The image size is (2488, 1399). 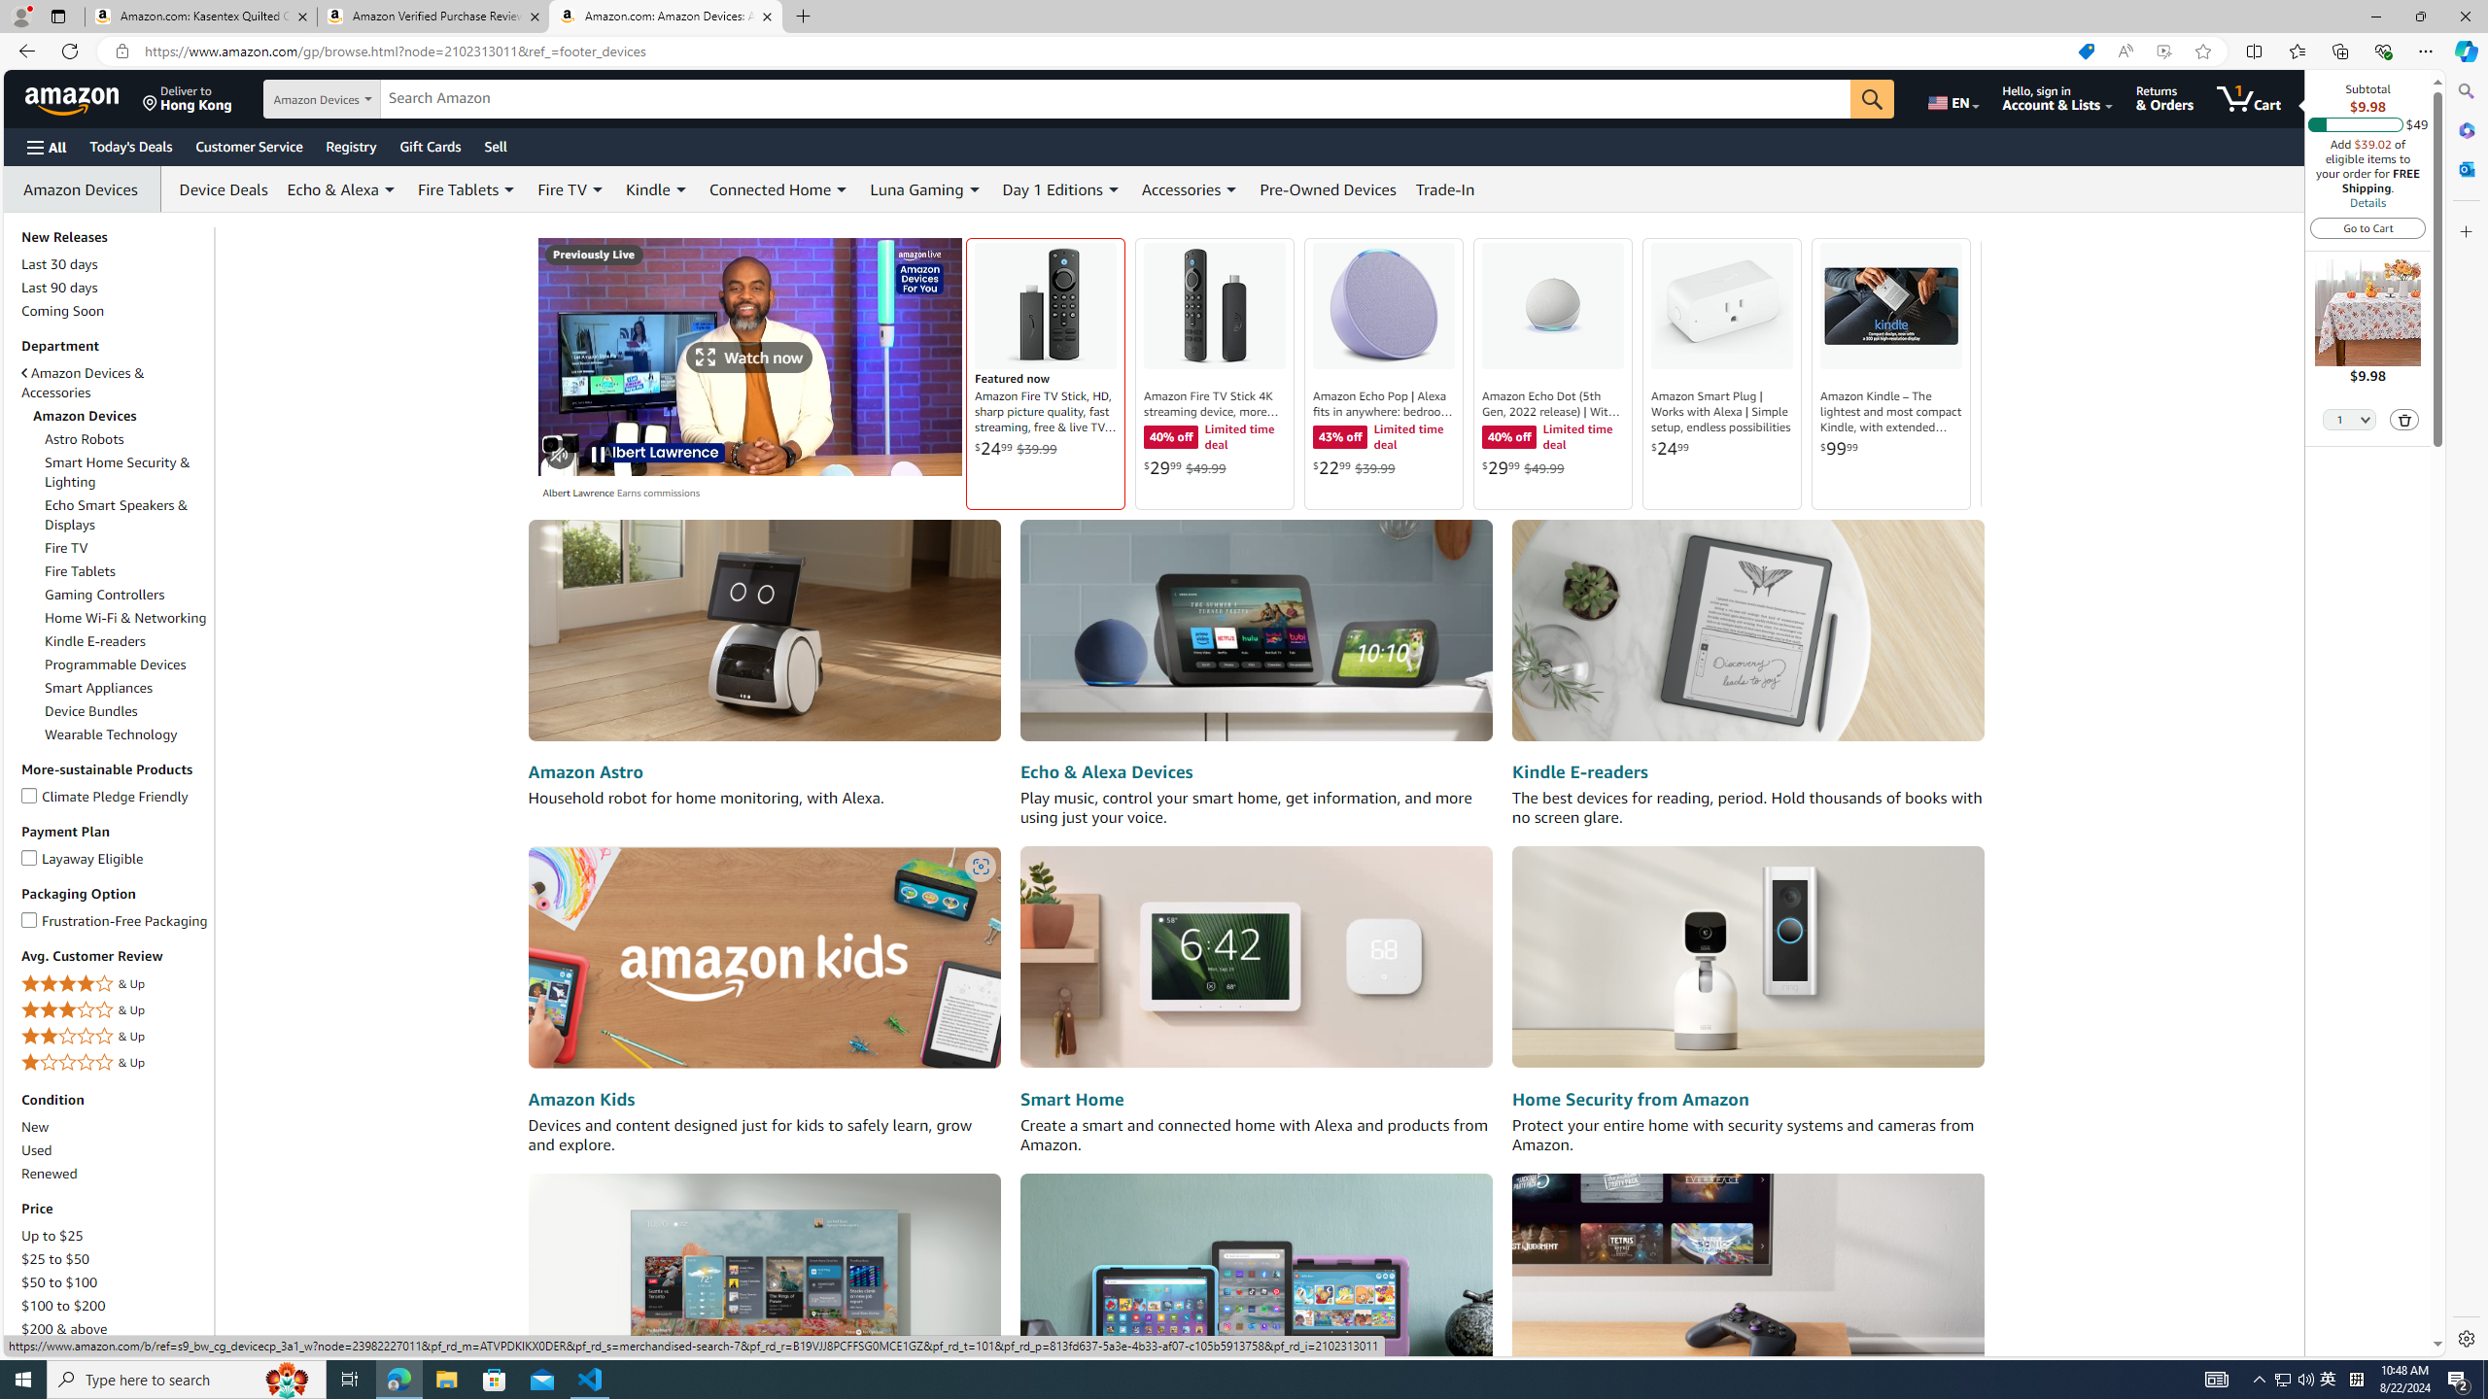 What do you see at coordinates (116, 1036) in the screenshot?
I see `2 Stars & Up` at bounding box center [116, 1036].